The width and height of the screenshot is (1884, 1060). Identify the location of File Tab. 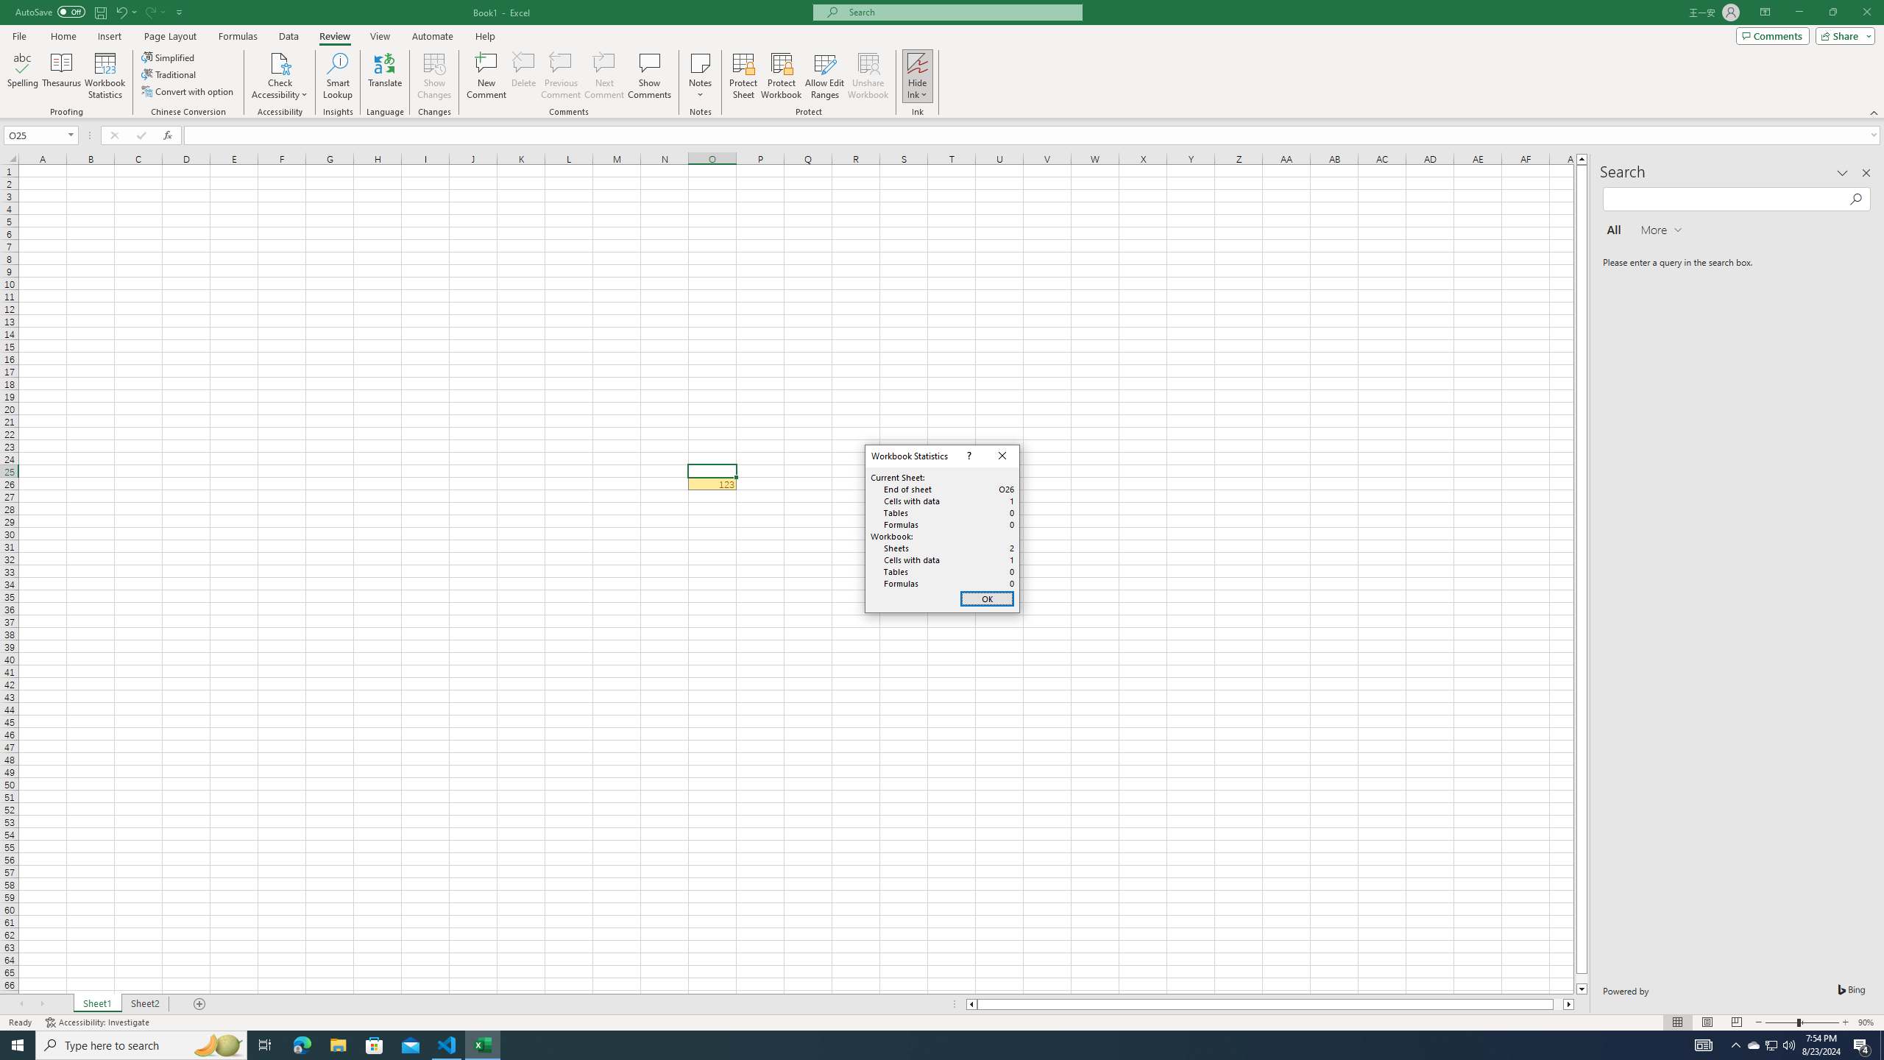
(19, 35).